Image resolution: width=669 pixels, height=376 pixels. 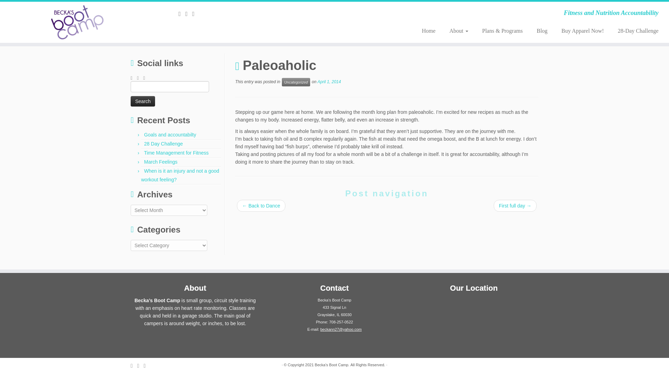 What do you see at coordinates (196, 14) in the screenshot?
I see `Follow me on Instagram` at bounding box center [196, 14].